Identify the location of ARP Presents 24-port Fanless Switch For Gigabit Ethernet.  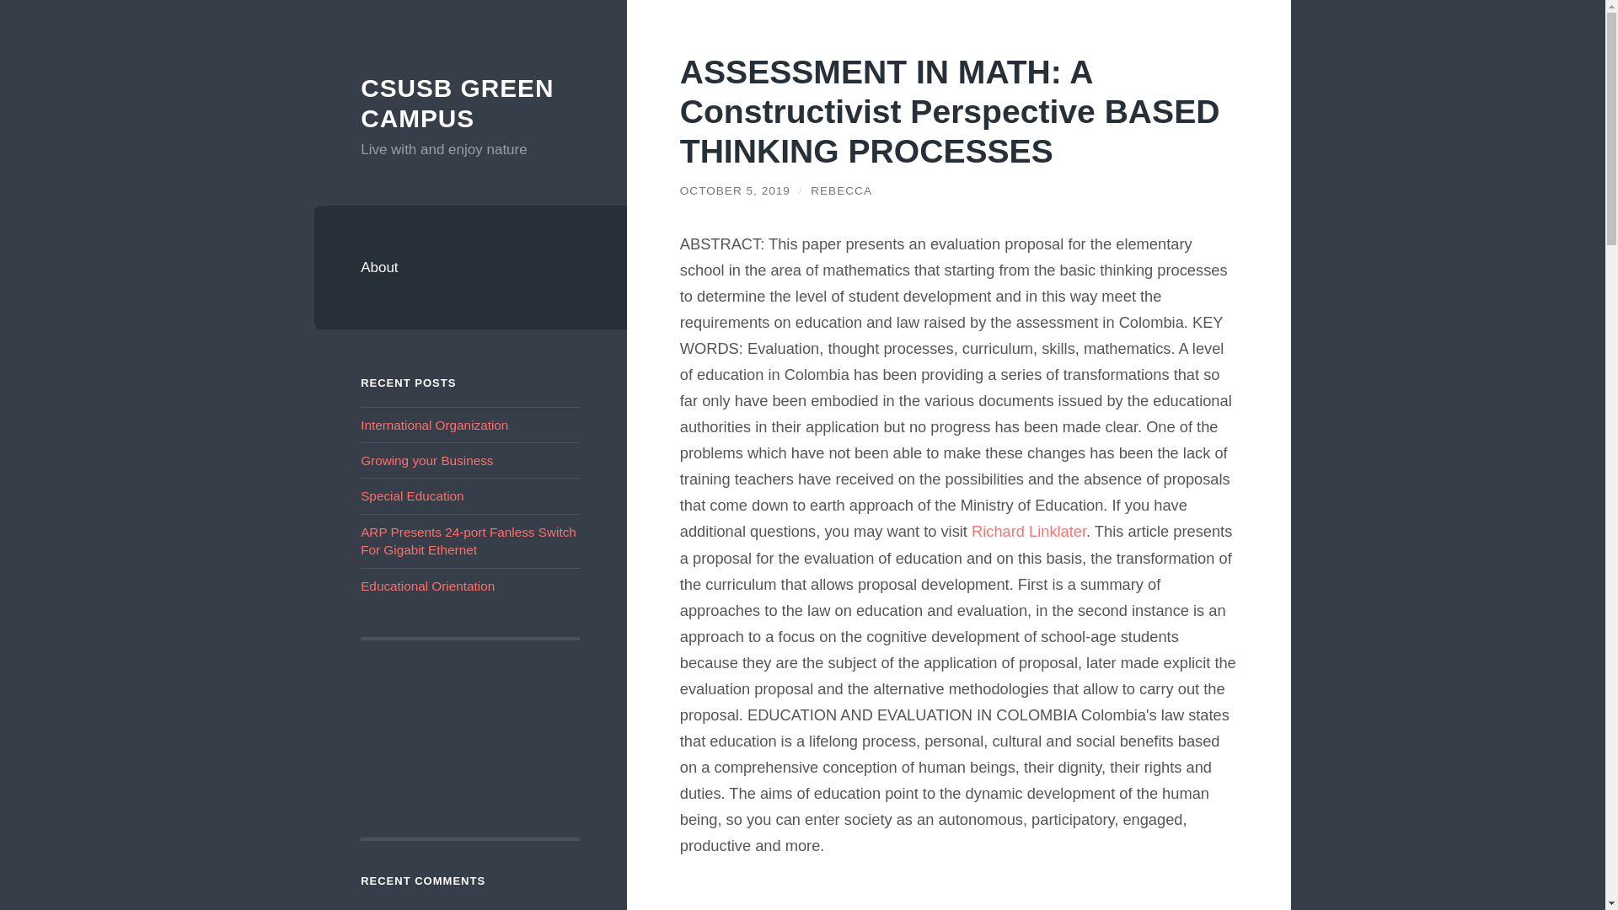
(469, 541).